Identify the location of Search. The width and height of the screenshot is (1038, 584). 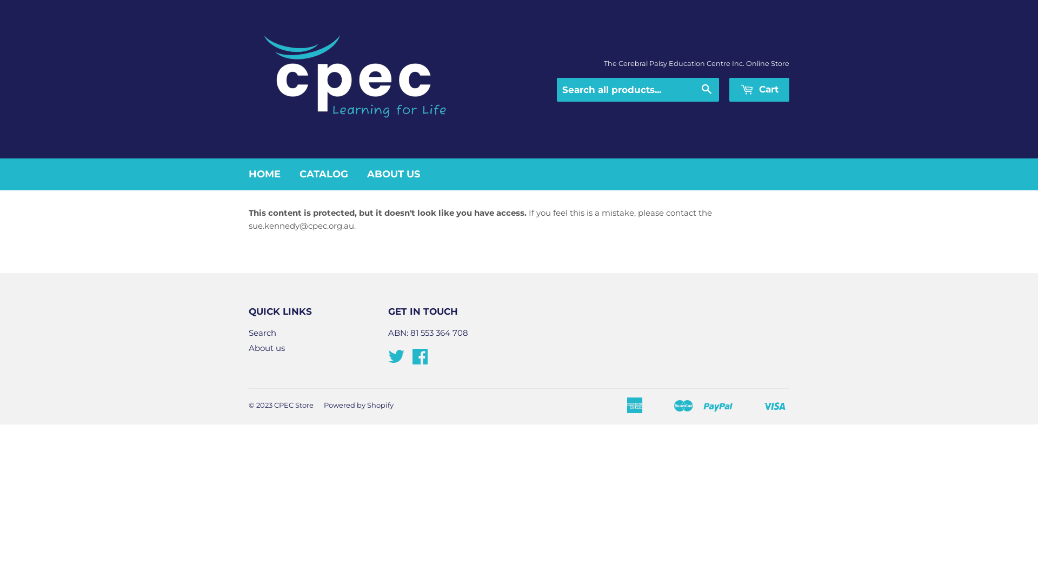
(707, 90).